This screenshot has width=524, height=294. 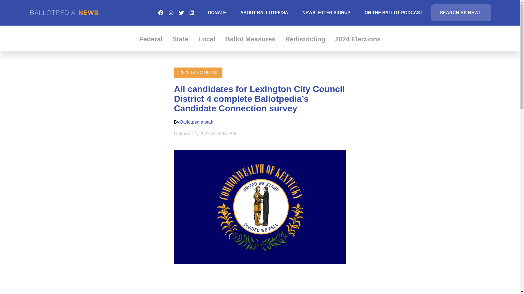 What do you see at coordinates (264, 13) in the screenshot?
I see `ABOUT BALLOTPEDIA` at bounding box center [264, 13].